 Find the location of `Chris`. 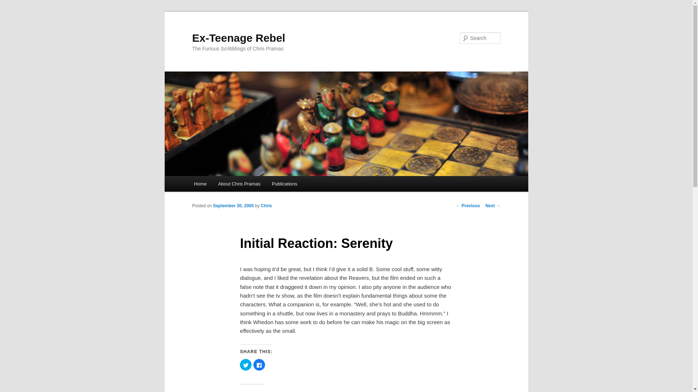

Chris is located at coordinates (266, 205).